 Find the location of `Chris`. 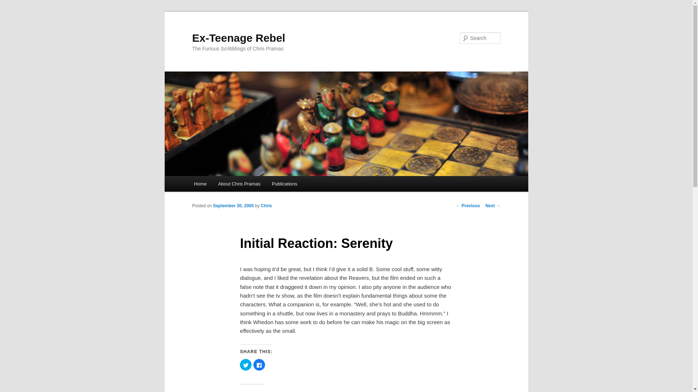

Chris is located at coordinates (266, 205).